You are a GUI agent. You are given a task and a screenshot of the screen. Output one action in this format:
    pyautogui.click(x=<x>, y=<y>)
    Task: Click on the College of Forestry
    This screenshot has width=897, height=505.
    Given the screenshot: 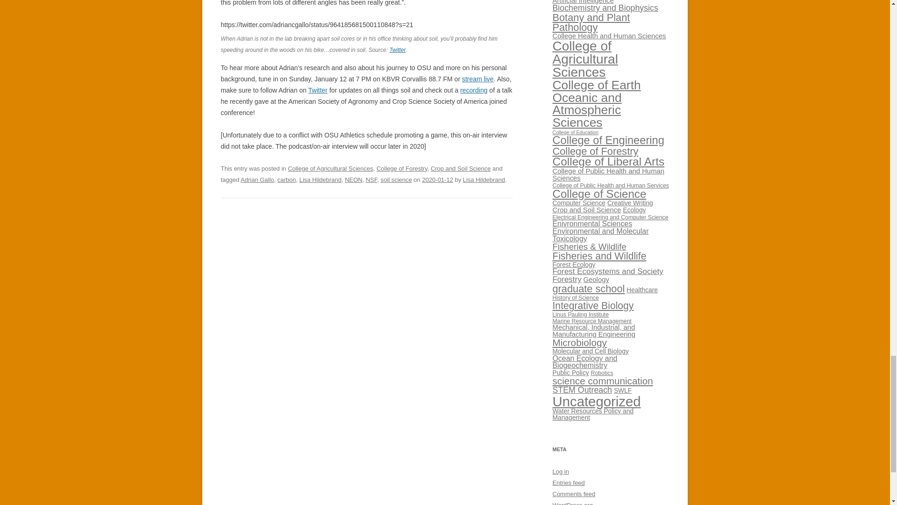 What is the action you would take?
    pyautogui.click(x=402, y=168)
    